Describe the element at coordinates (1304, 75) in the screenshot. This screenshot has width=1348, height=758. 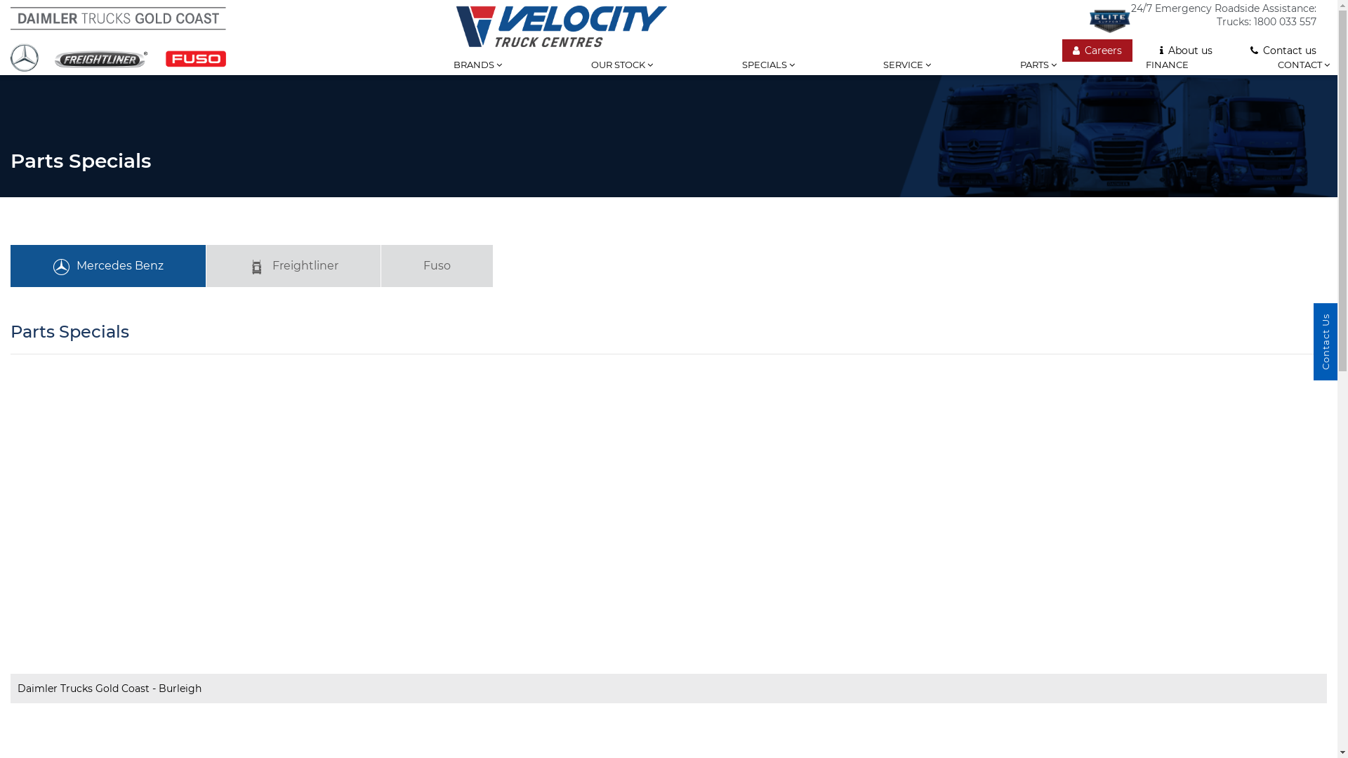
I see `CONTACT` at that location.